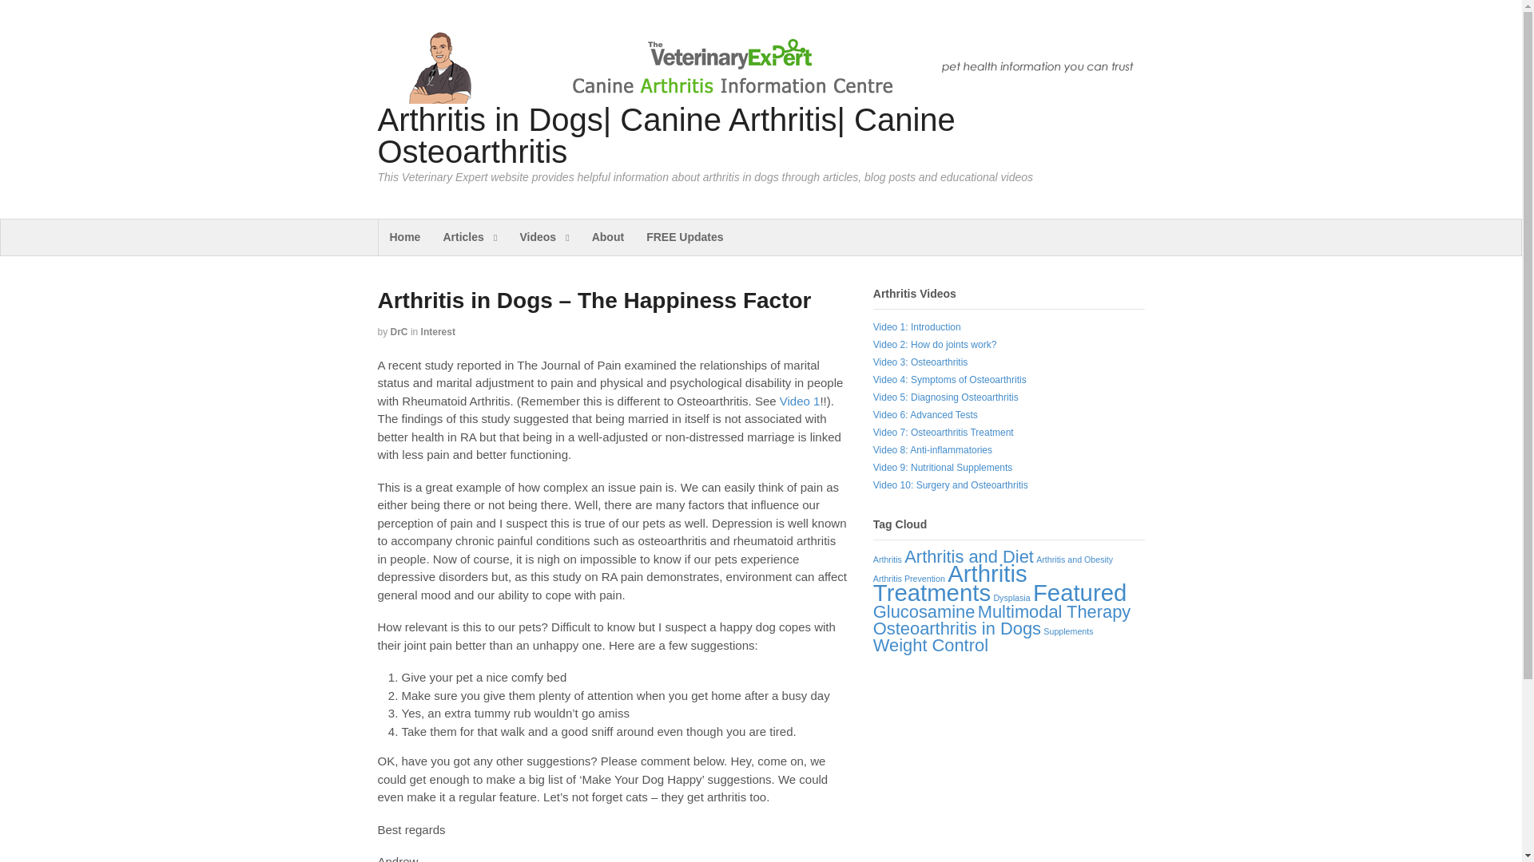 Image resolution: width=1534 pixels, height=862 pixels. I want to click on Video 6: Advanced Tests, so click(925, 415).